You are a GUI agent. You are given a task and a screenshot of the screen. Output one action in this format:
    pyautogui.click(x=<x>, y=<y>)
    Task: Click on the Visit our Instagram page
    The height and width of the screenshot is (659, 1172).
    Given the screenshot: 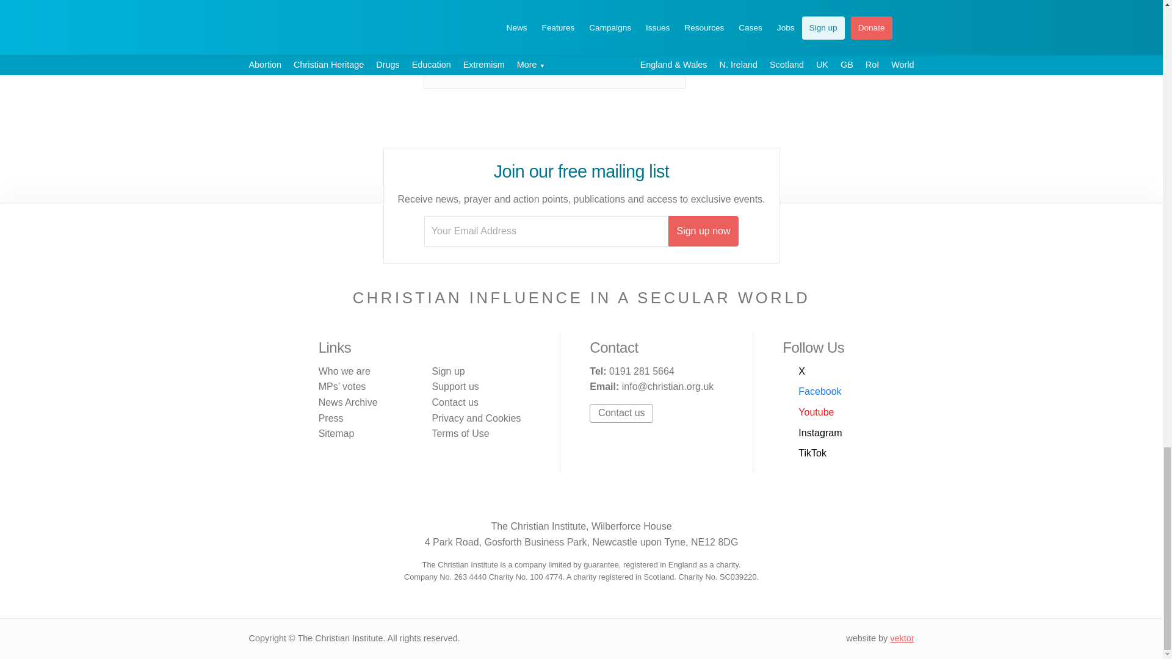 What is the action you would take?
    pyautogui.click(x=812, y=433)
    